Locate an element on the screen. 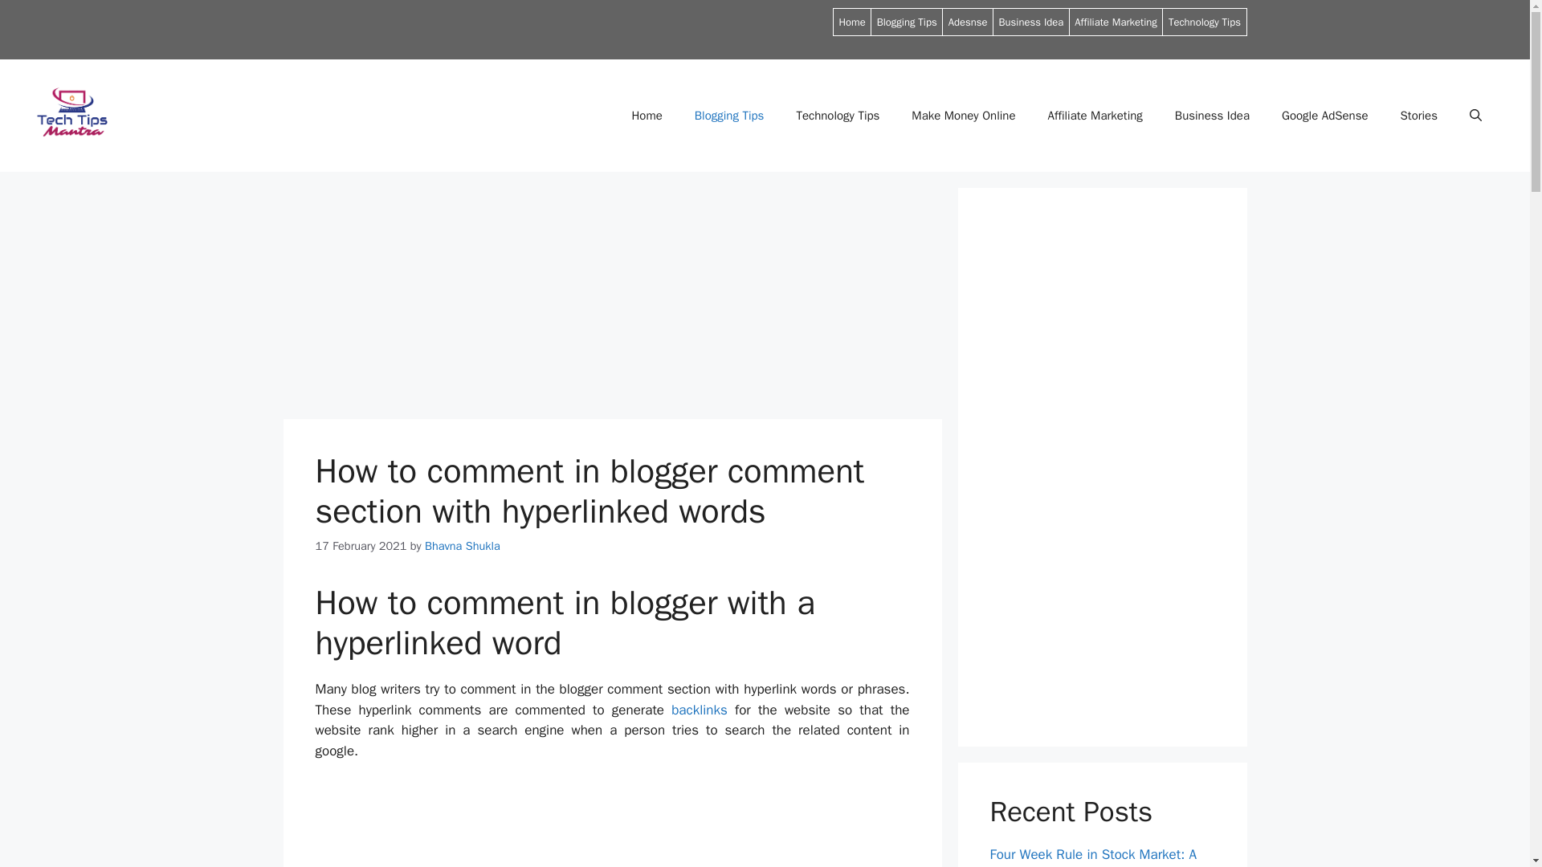  Adesnse is located at coordinates (968, 21).